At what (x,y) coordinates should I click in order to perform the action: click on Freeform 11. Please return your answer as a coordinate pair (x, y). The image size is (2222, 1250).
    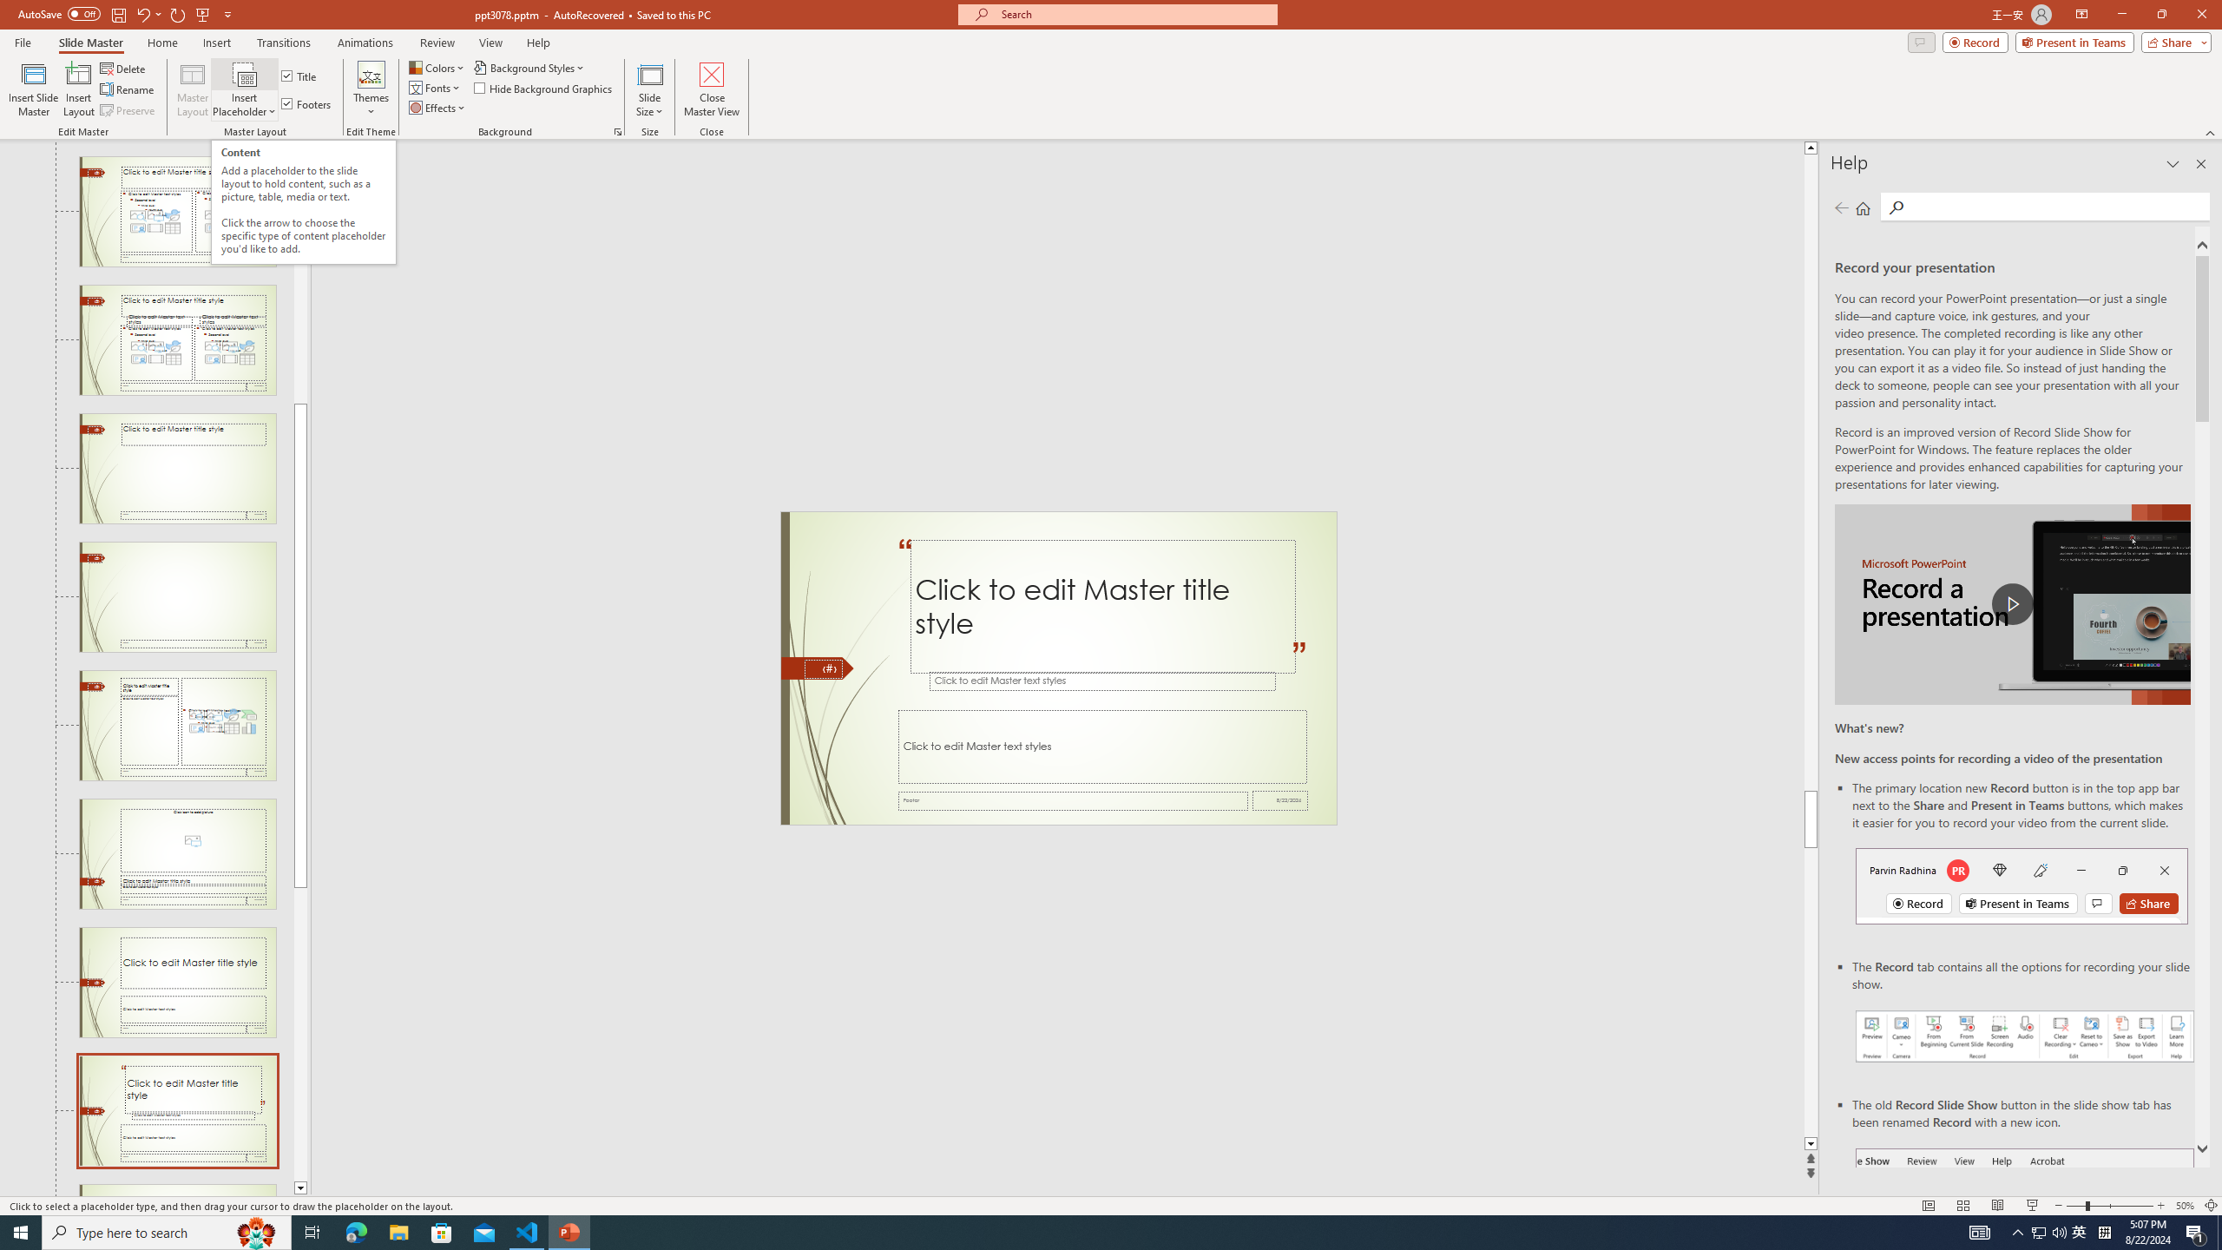
    Looking at the image, I should click on (818, 668).